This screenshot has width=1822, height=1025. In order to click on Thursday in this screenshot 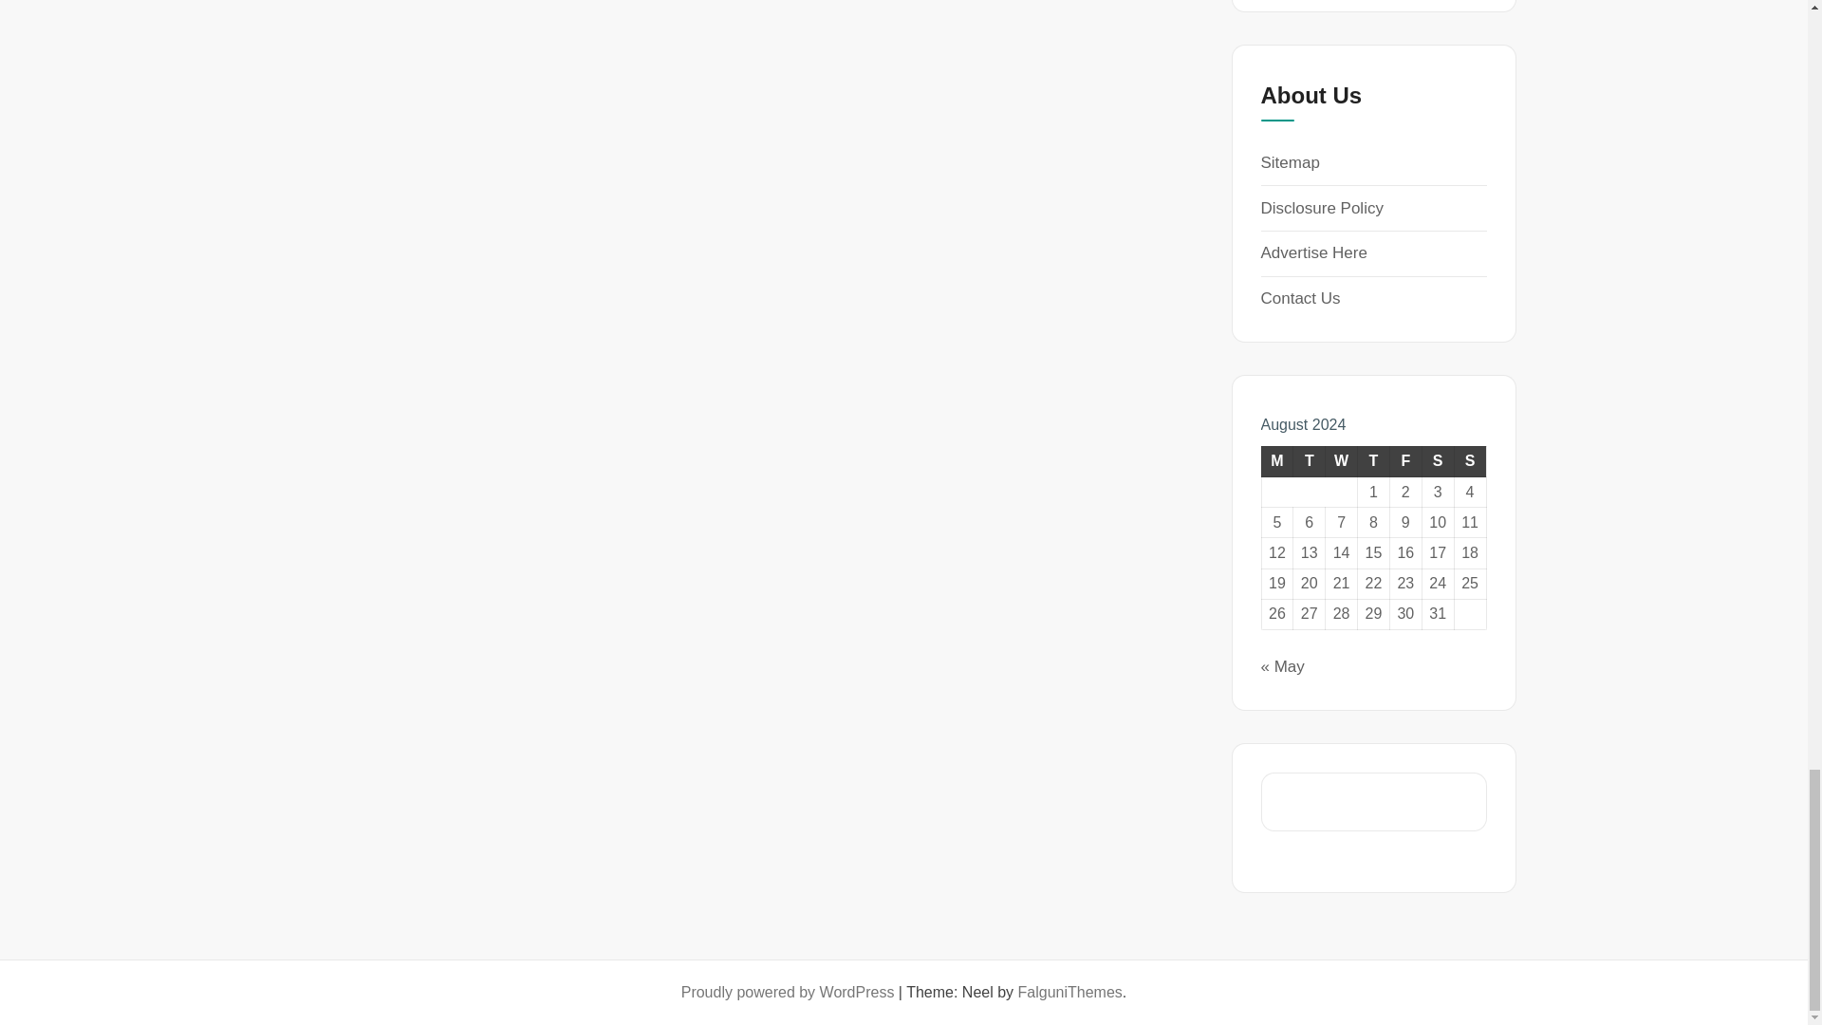, I will do `click(1373, 461)`.